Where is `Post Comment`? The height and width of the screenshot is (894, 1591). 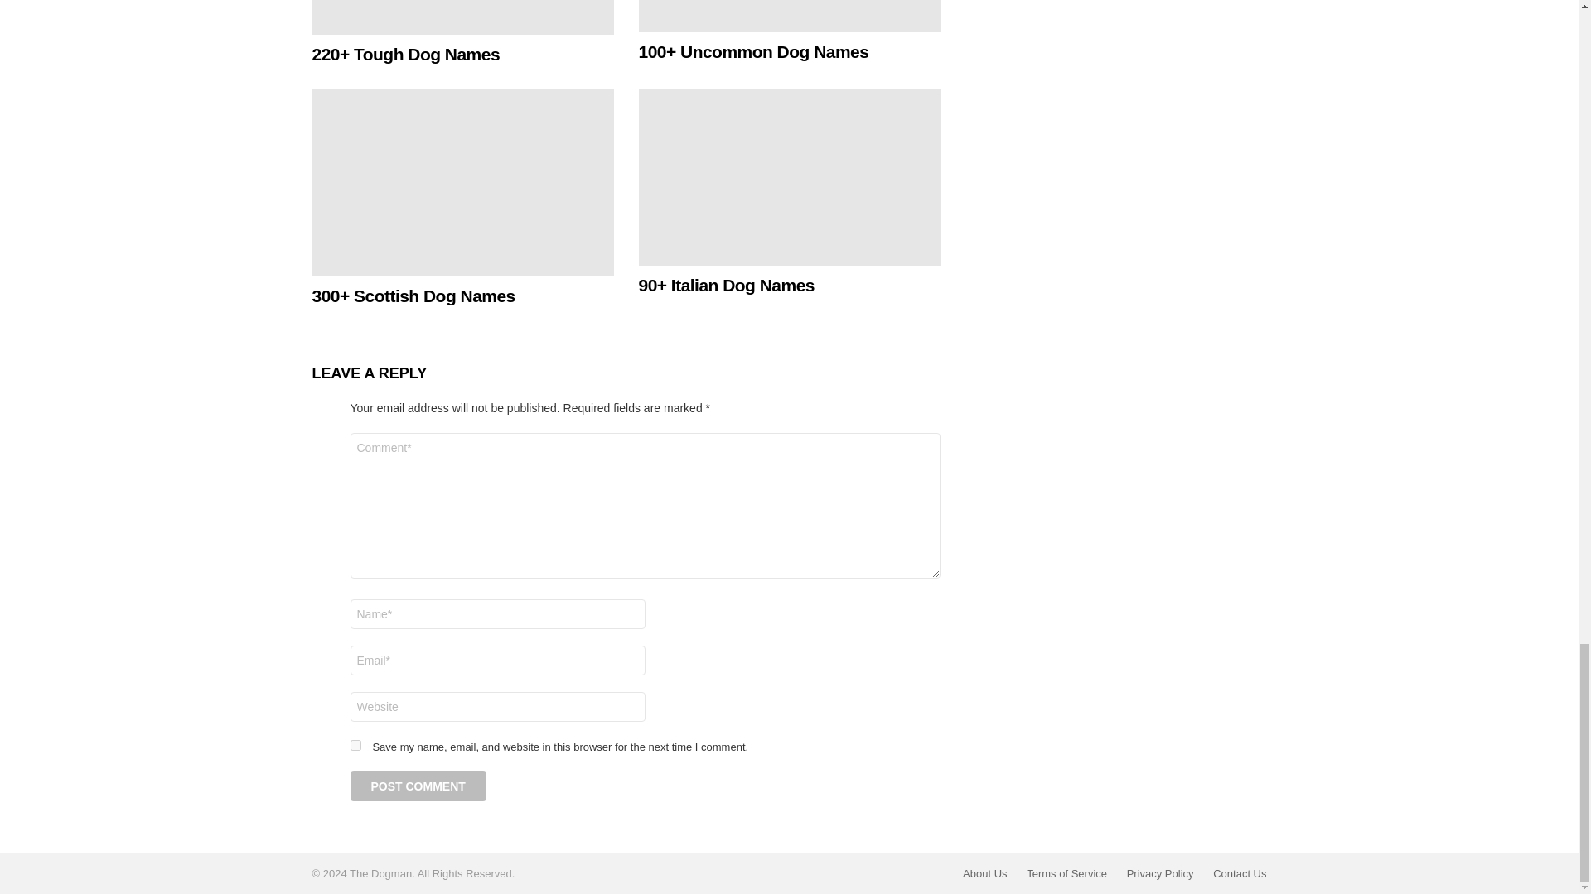 Post Comment is located at coordinates (418, 786).